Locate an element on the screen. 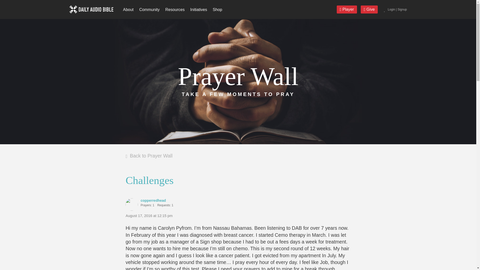  Give is located at coordinates (369, 9).